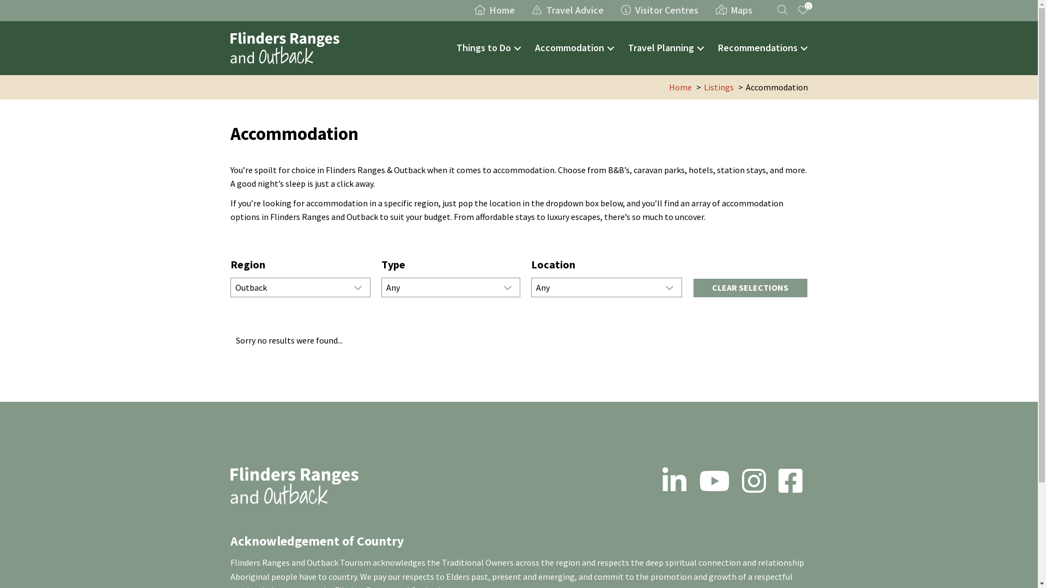 This screenshot has width=1046, height=588. Describe the element at coordinates (490, 48) in the screenshot. I see `Things to Do` at that location.